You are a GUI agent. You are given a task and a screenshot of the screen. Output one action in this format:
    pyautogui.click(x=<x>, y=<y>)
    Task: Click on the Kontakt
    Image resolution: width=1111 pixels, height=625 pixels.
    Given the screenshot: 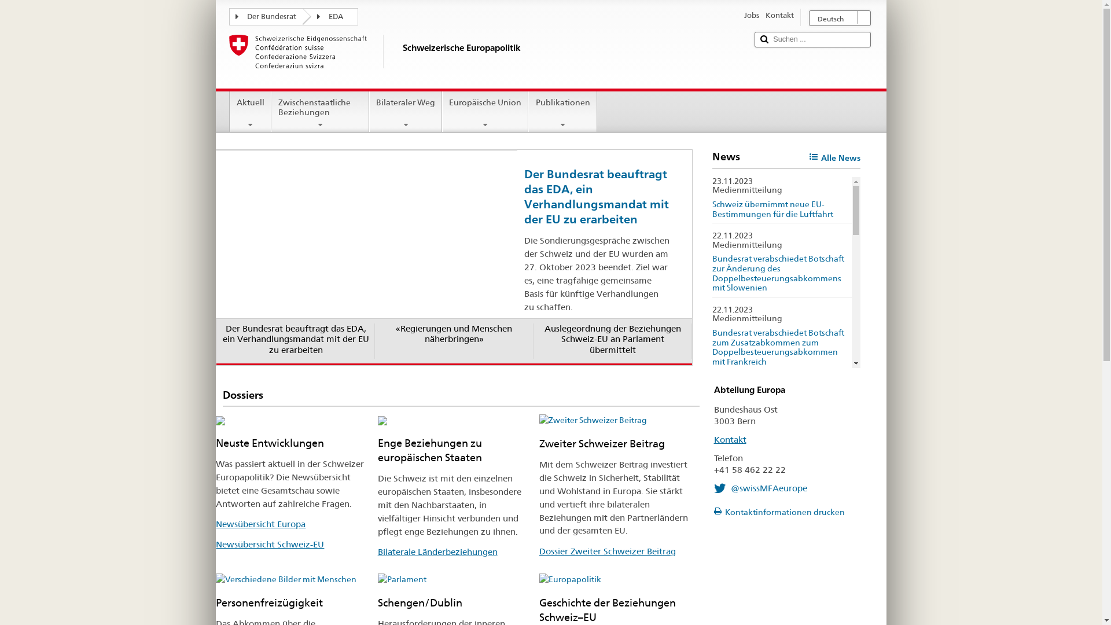 What is the action you would take?
    pyautogui.click(x=730, y=440)
    